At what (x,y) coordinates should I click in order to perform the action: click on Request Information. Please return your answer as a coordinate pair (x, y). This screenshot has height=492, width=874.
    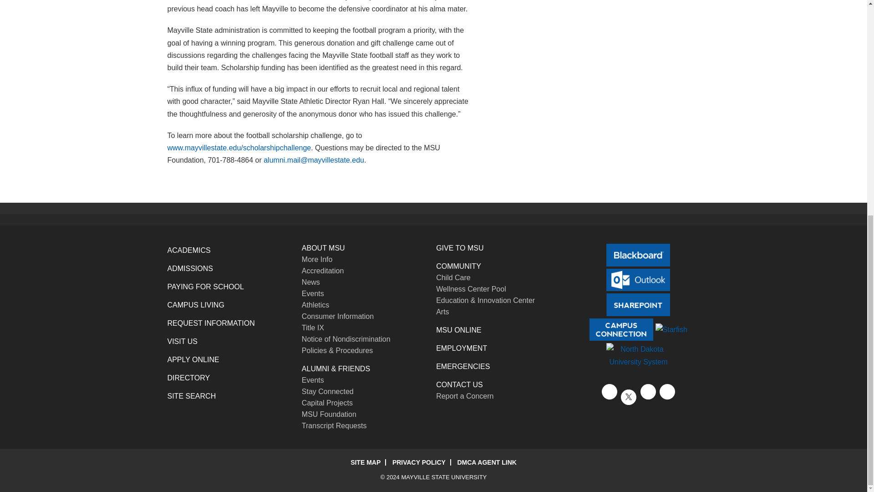
    Looking at the image, I should click on (211, 323).